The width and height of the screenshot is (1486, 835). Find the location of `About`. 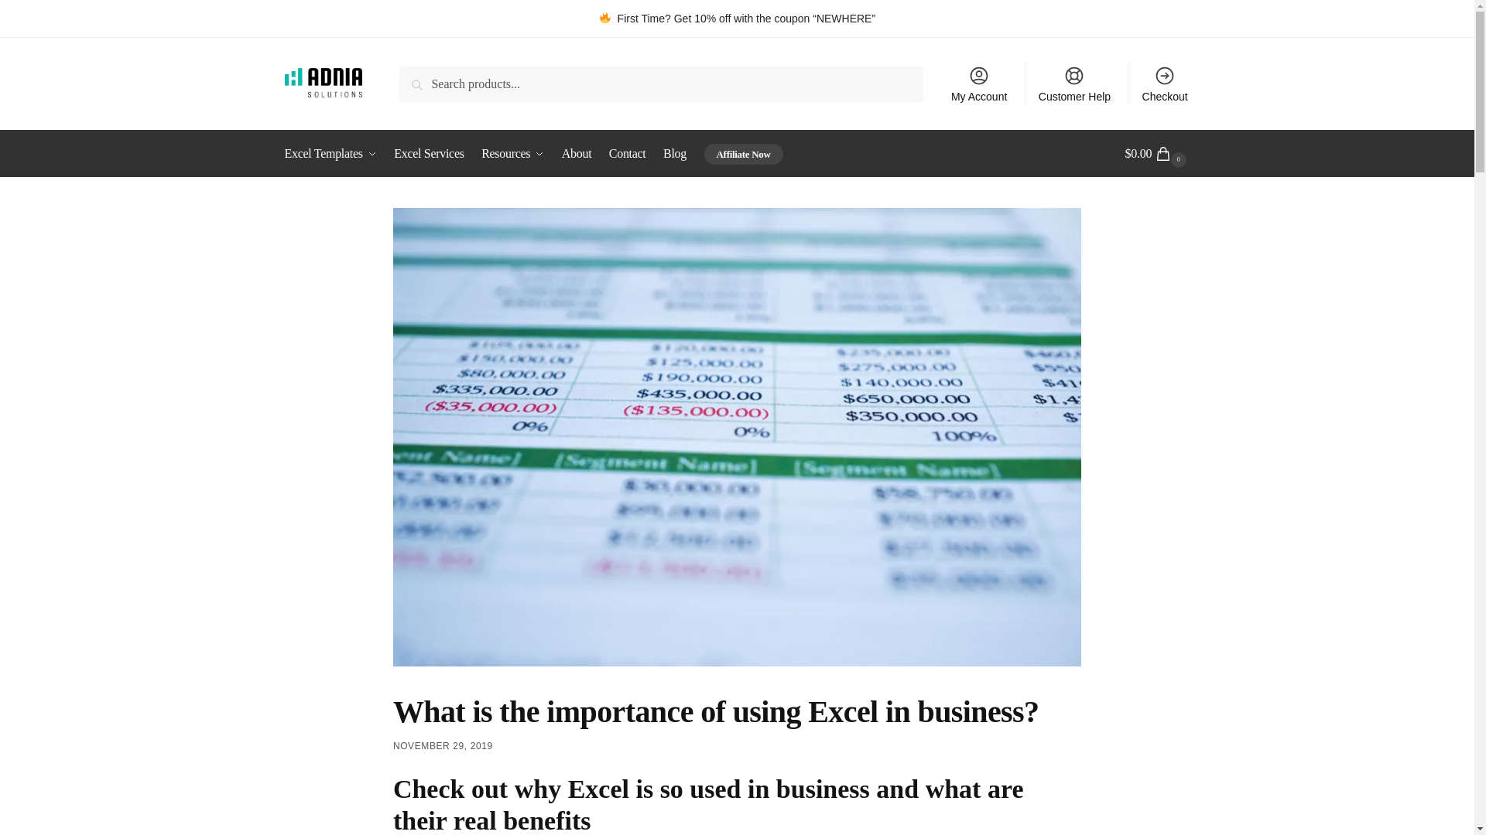

About is located at coordinates (576, 153).